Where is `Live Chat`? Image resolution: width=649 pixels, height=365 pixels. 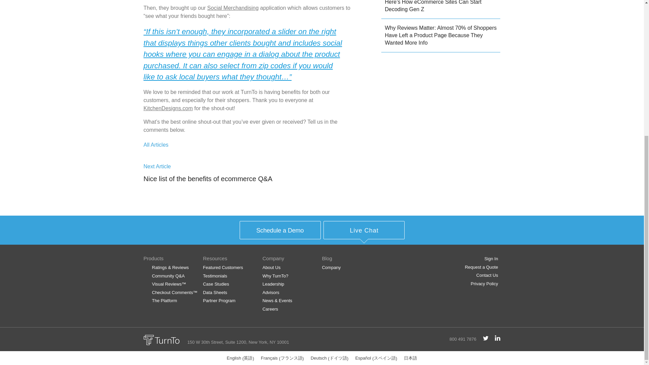 Live Chat is located at coordinates (364, 230).